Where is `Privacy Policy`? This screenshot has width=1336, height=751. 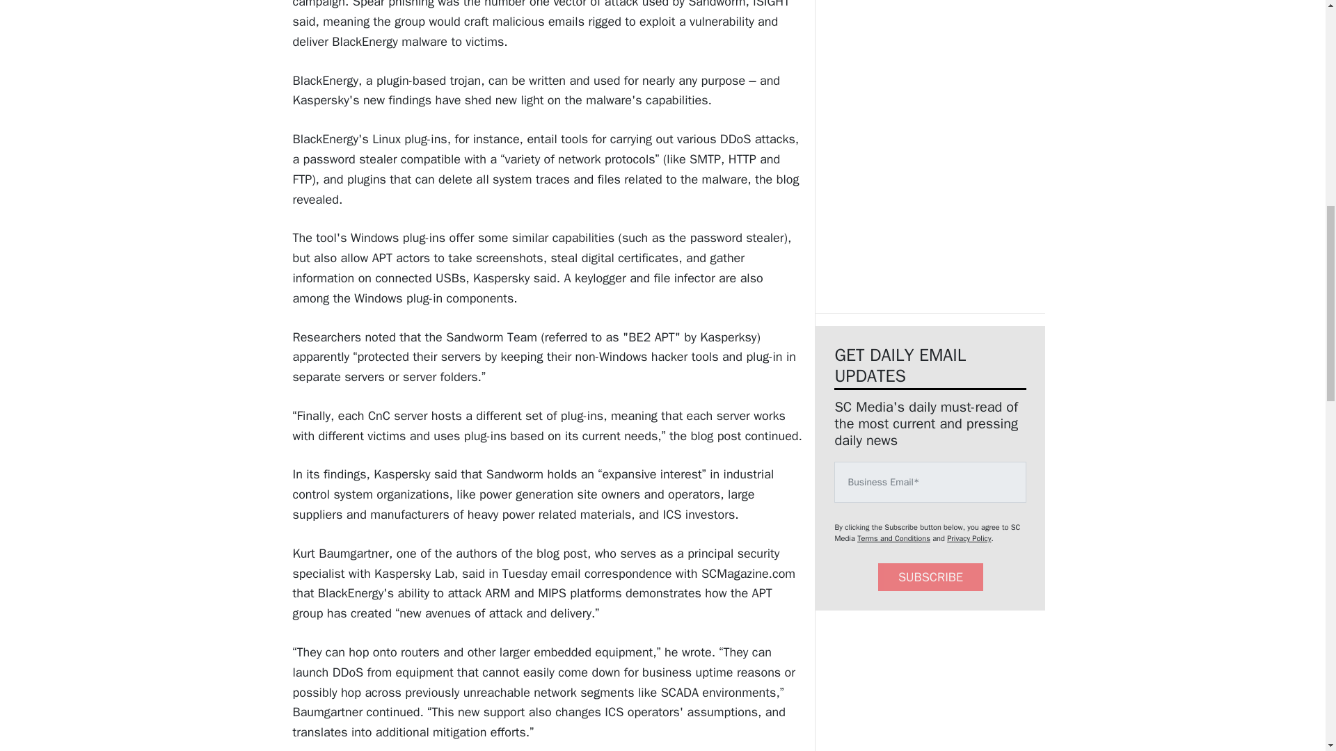 Privacy Policy is located at coordinates (969, 538).